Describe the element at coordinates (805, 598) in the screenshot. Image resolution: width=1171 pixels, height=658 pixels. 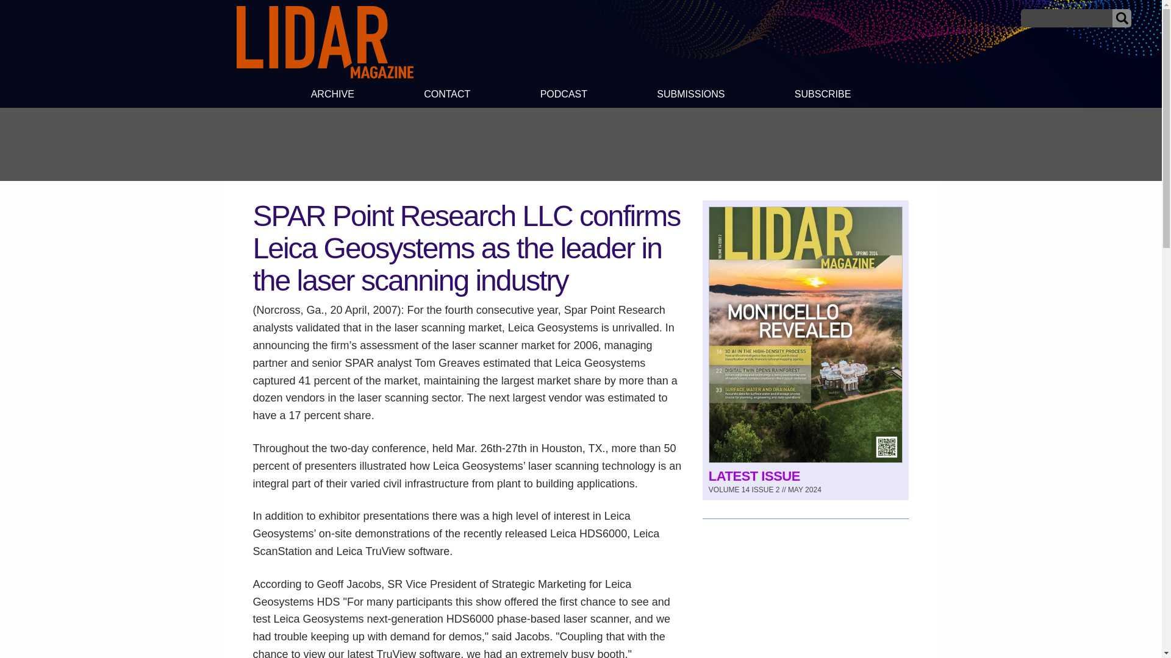
I see `3rd party ad content` at that location.